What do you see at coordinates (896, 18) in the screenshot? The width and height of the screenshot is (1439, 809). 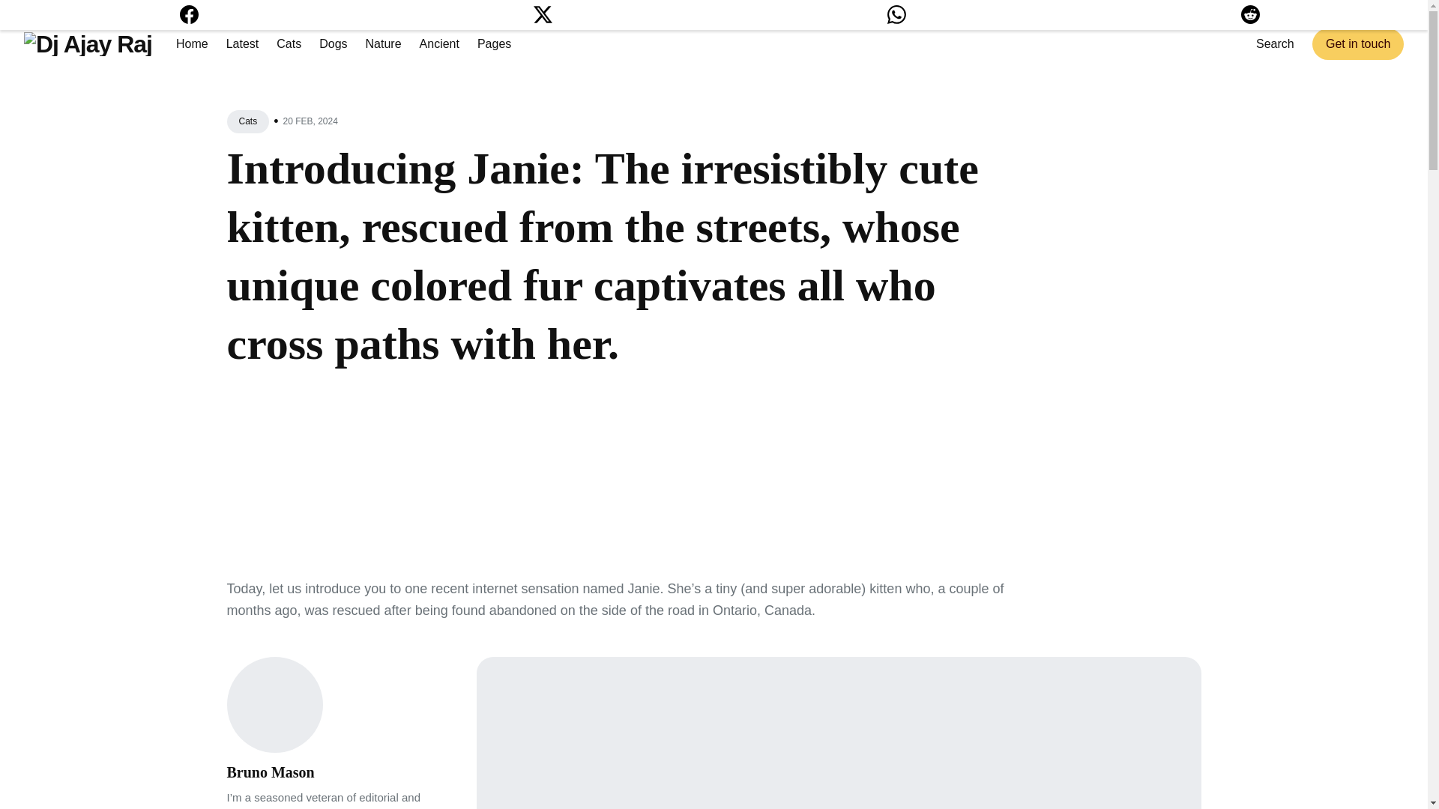 I see `Share on WhatsApp` at bounding box center [896, 18].